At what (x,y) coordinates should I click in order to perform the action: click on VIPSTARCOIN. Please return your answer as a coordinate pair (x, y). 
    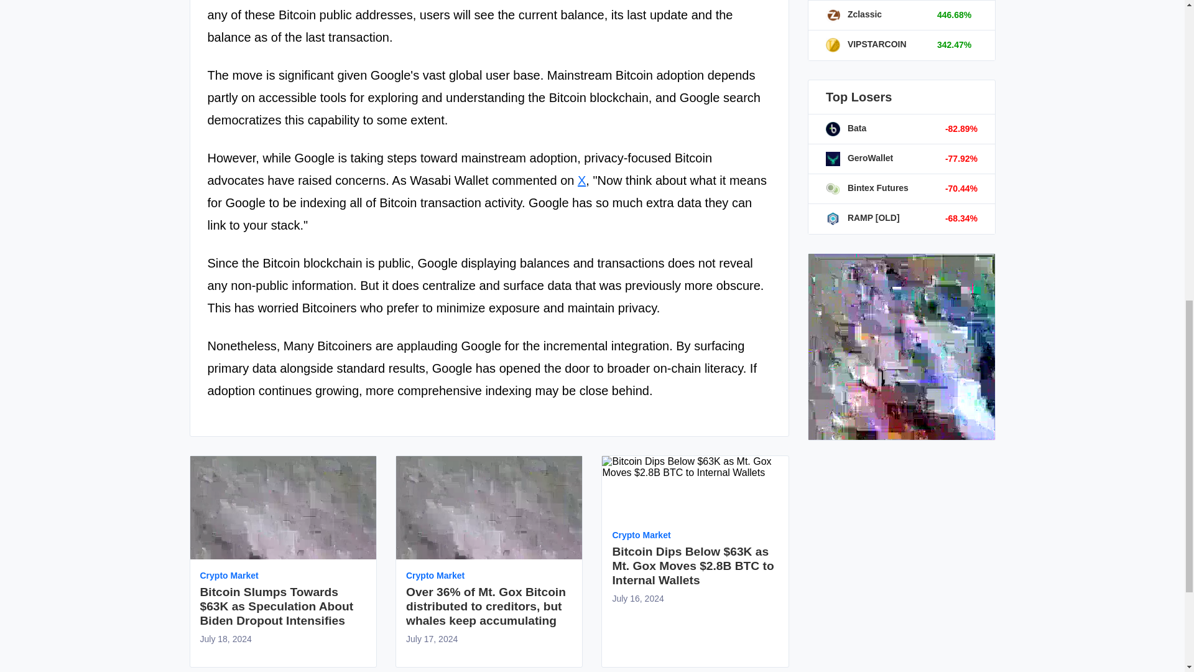
    Looking at the image, I should click on (866, 44).